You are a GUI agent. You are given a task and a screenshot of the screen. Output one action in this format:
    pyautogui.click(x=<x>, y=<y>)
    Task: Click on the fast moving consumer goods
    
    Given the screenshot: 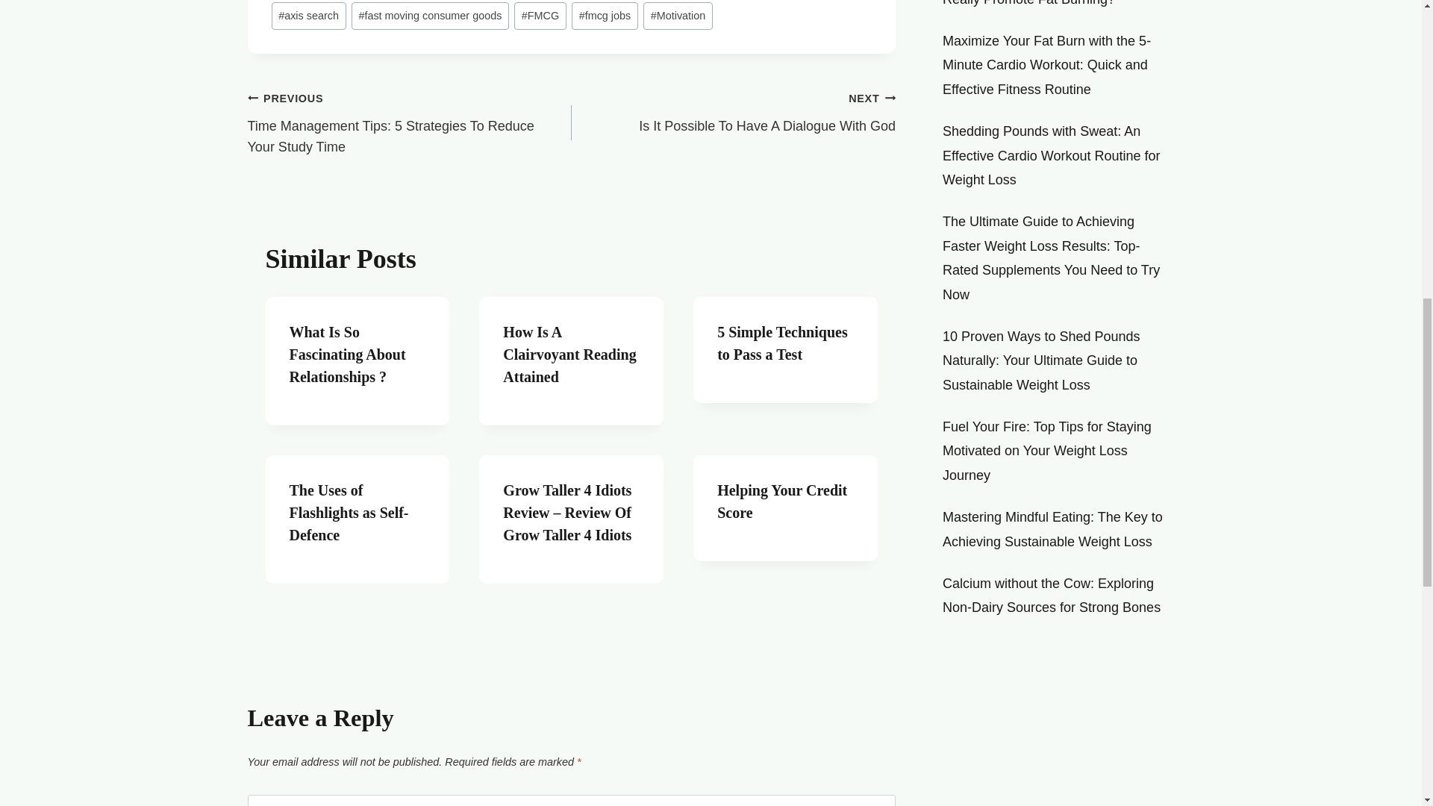 What is the action you would take?
    pyautogui.click(x=734, y=112)
    